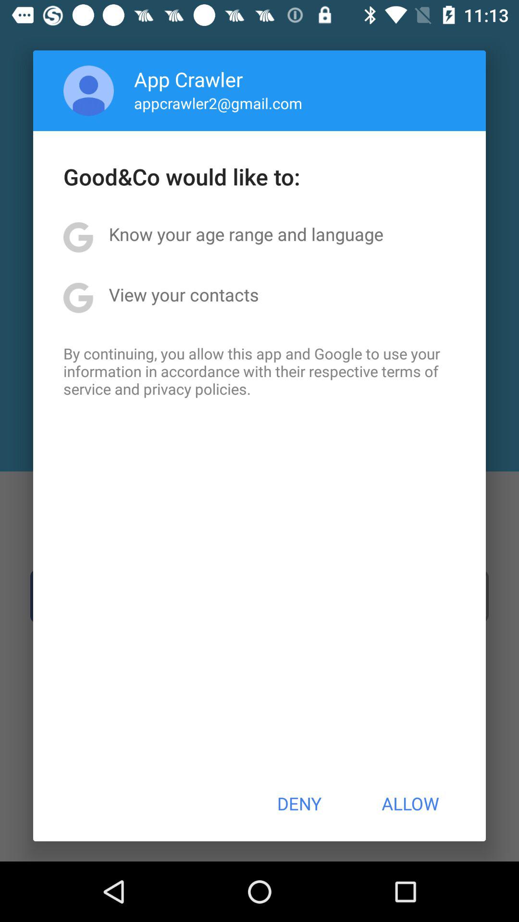 The width and height of the screenshot is (519, 922). What do you see at coordinates (88, 90) in the screenshot?
I see `turn on item to the left of the app crawler` at bounding box center [88, 90].